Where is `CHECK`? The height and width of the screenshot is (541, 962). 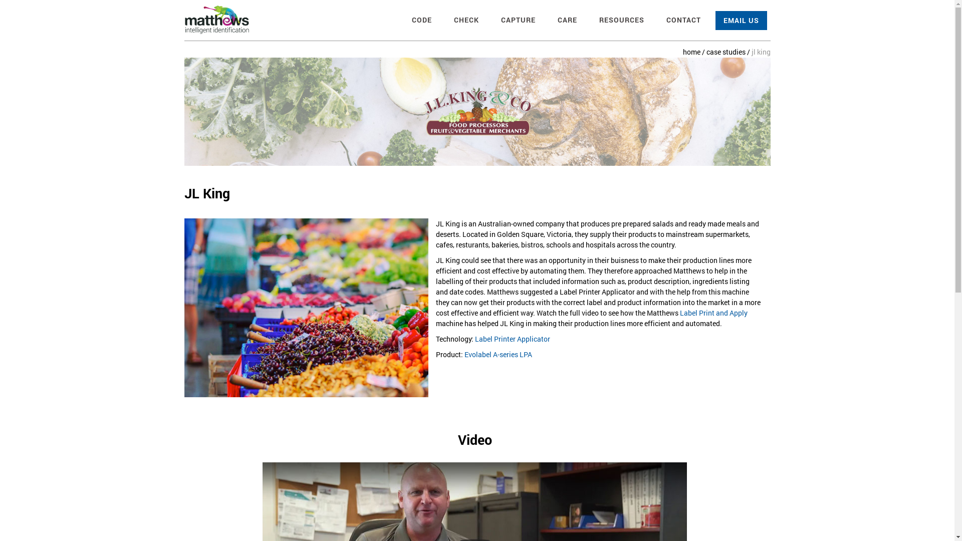
CHECK is located at coordinates (466, 21).